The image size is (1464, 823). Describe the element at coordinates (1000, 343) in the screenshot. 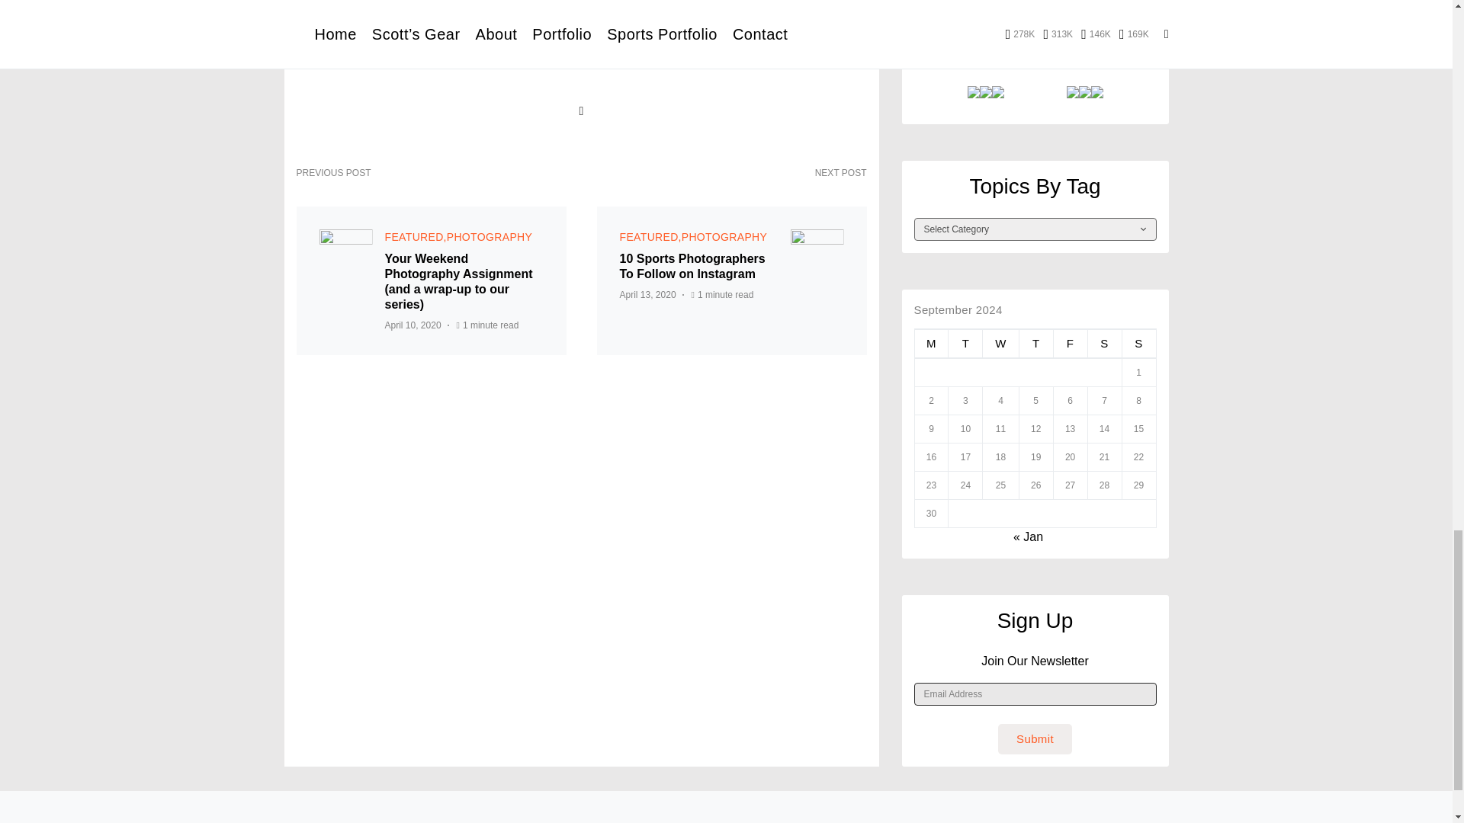

I see `Wednesday` at that location.